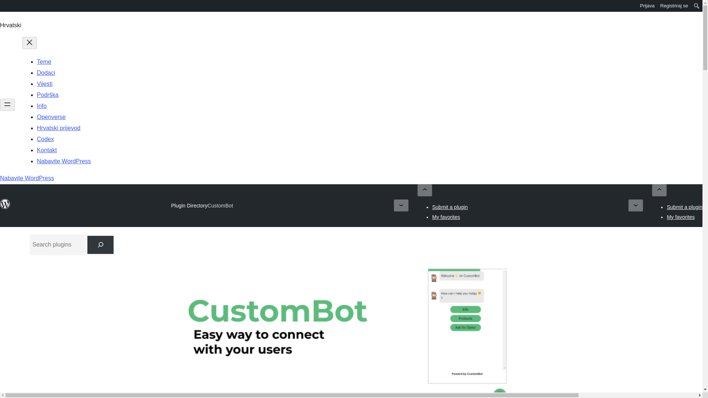 Image resolution: width=708 pixels, height=398 pixels. Describe the element at coordinates (46, 150) in the screenshot. I see `Kontakt` at that location.